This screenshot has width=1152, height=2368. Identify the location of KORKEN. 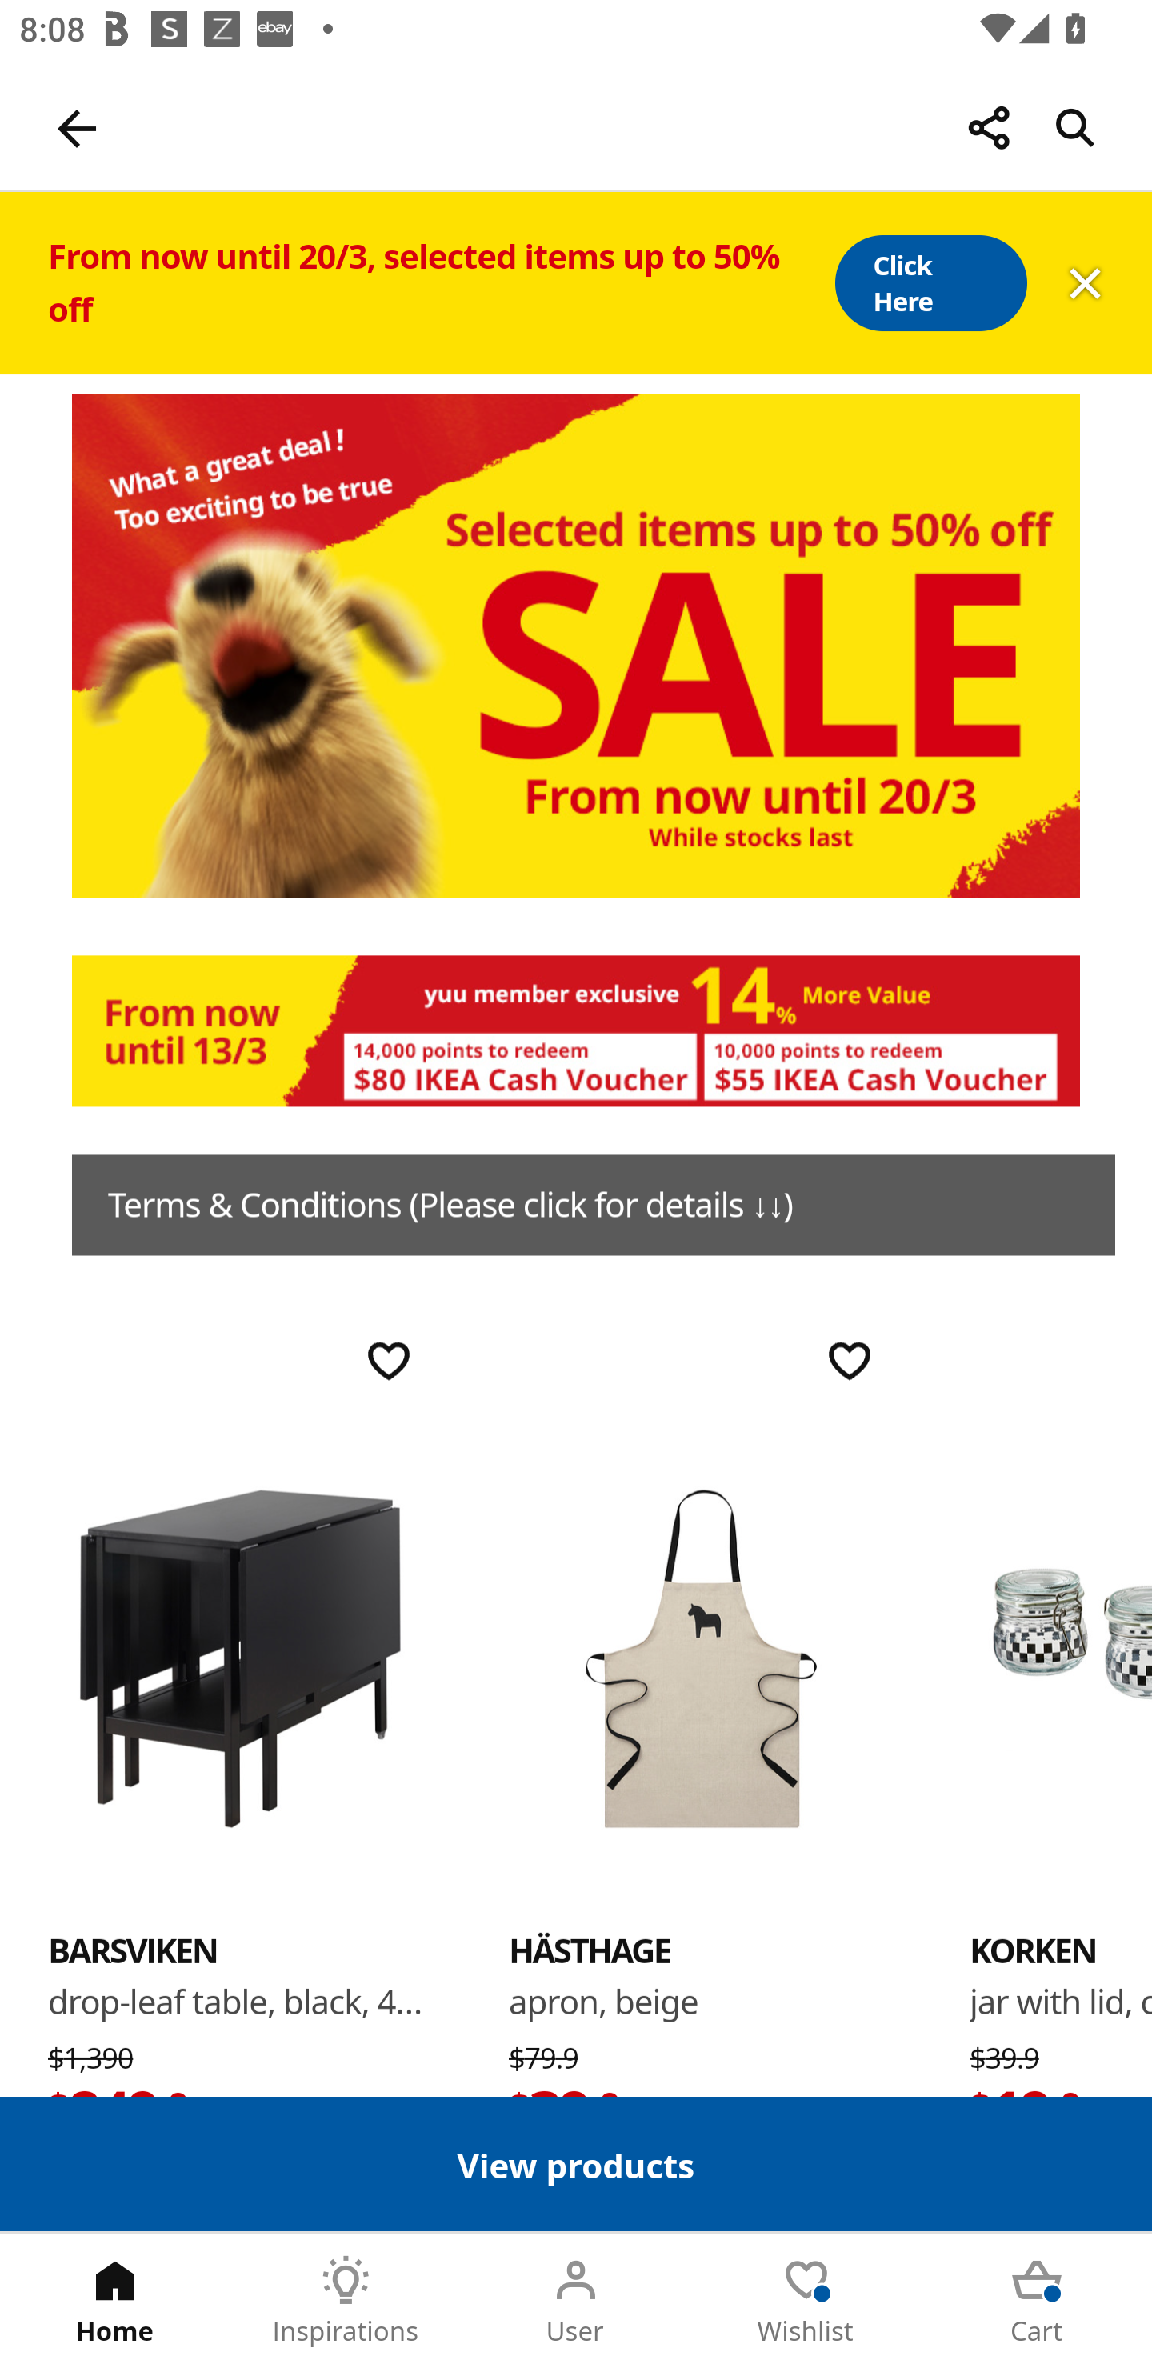
(1033, 1950).